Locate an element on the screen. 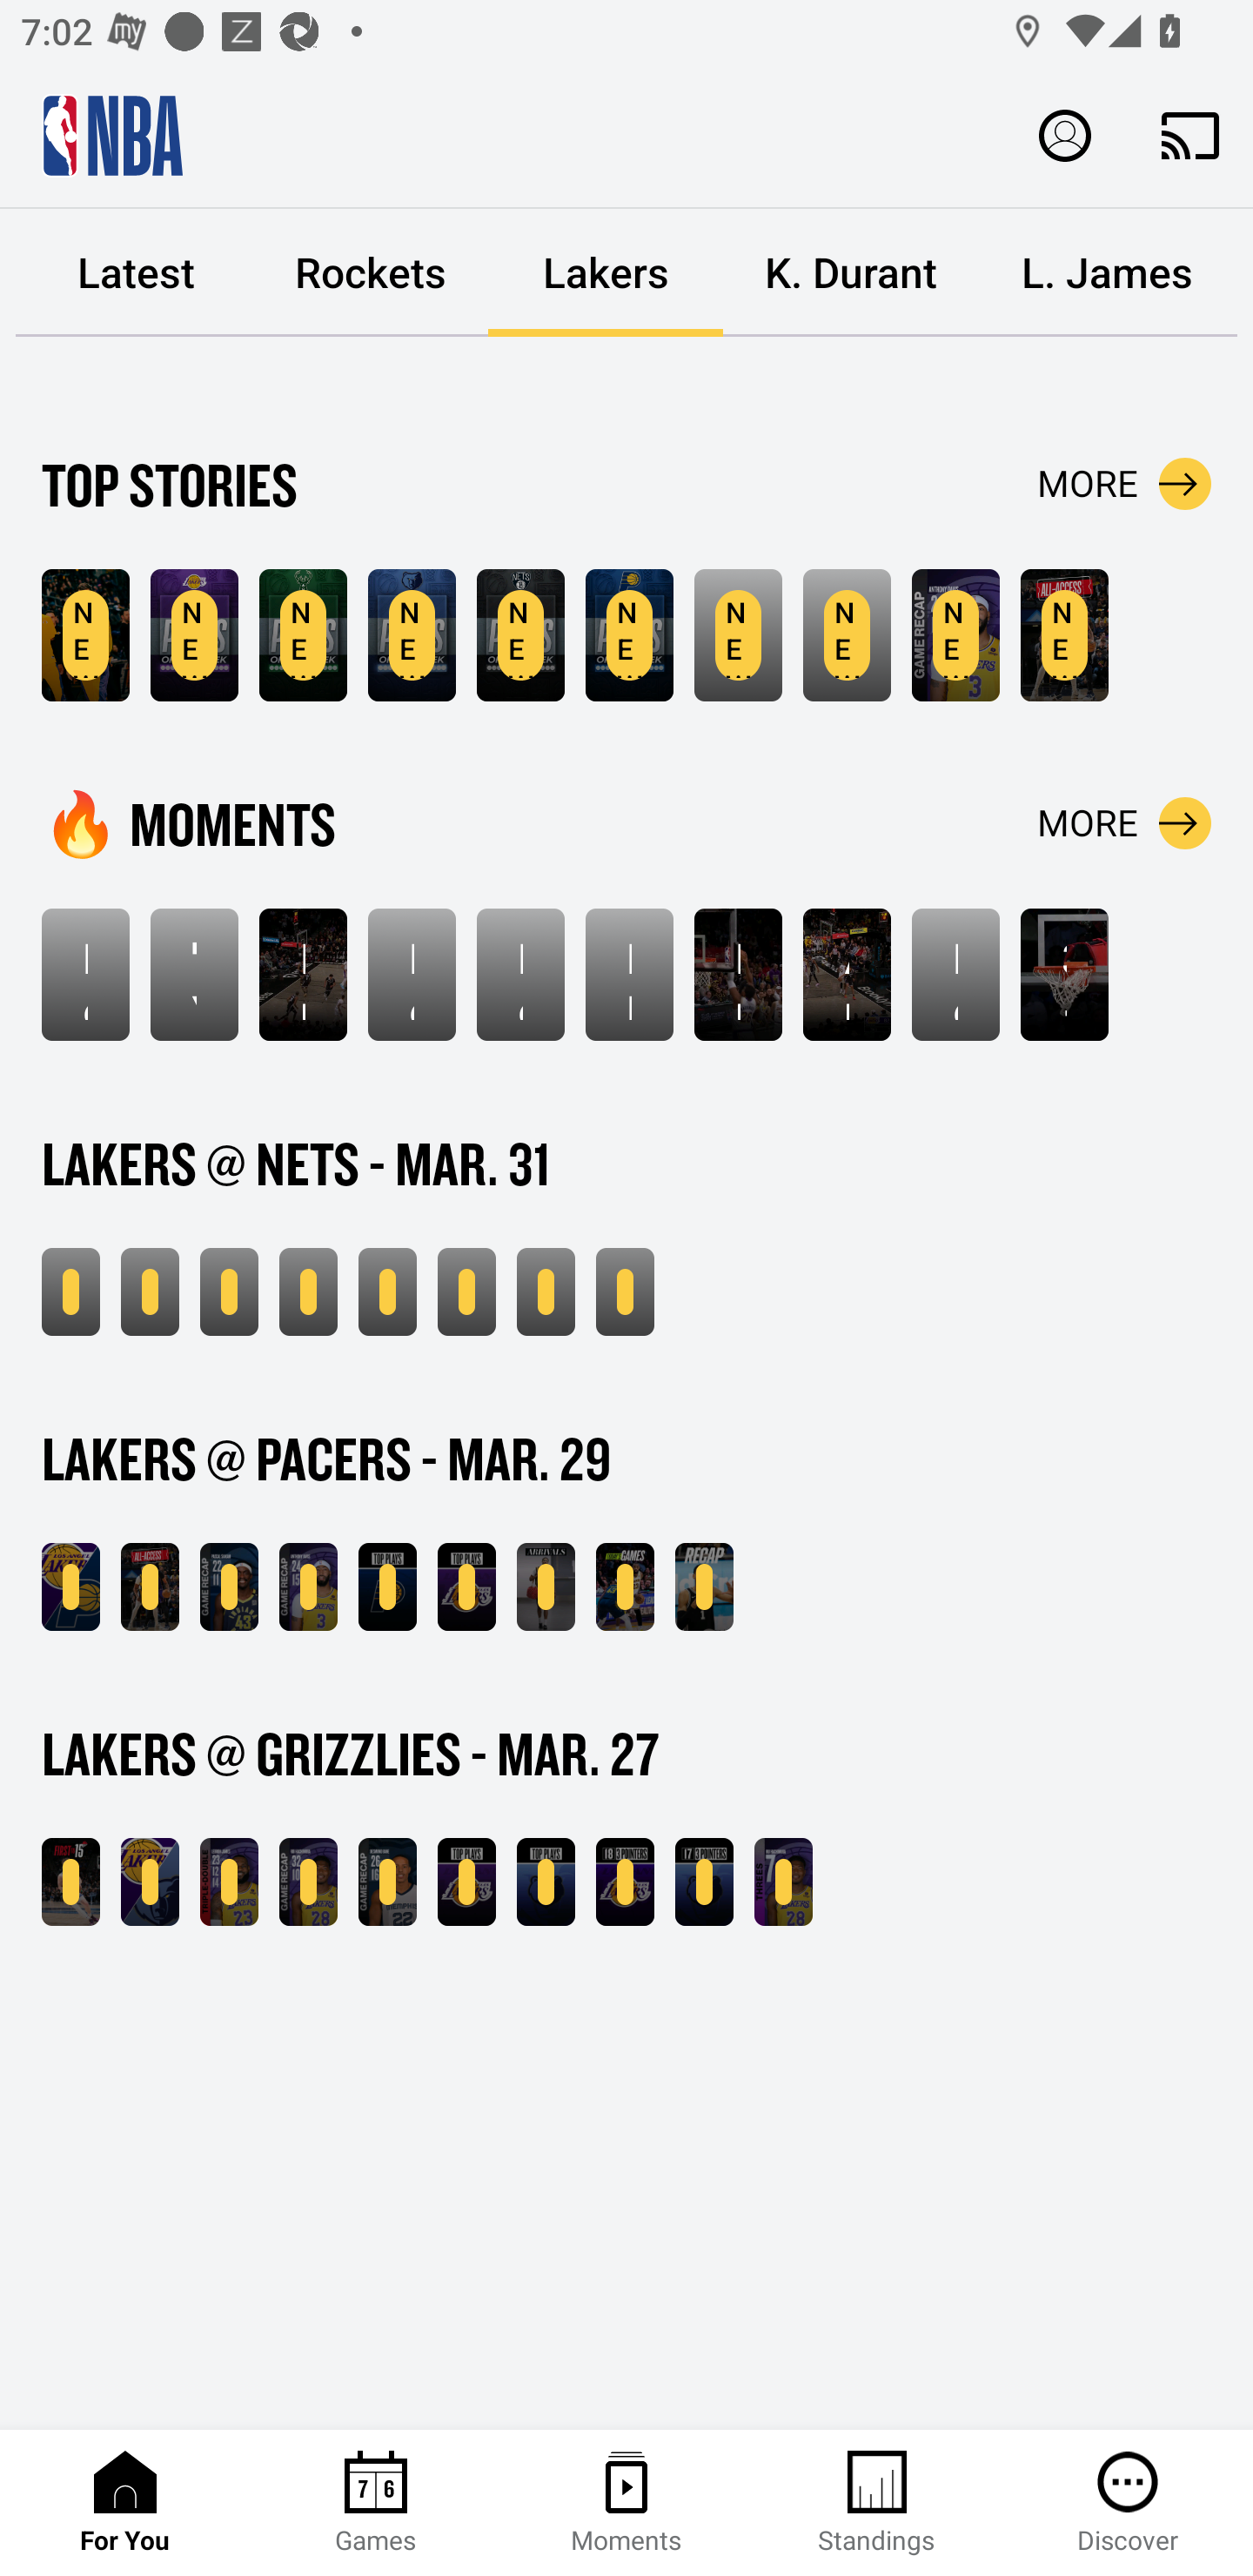 This screenshot has width=1253, height=2576. K. Durant is located at coordinates (851, 273).